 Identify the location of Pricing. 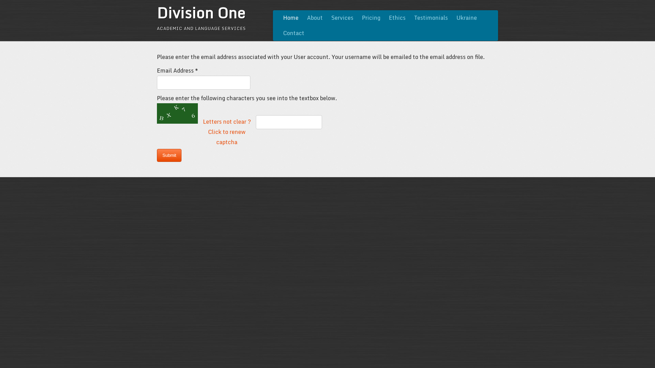
(371, 18).